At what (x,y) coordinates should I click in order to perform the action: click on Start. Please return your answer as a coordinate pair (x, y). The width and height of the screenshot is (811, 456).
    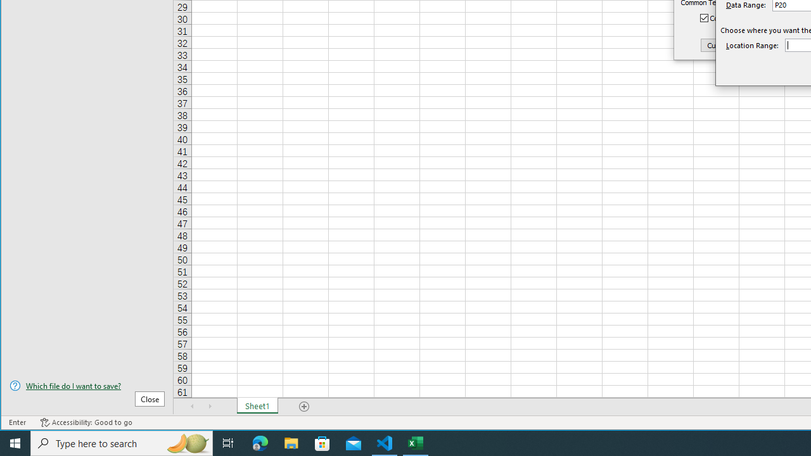
    Looking at the image, I should click on (15, 443).